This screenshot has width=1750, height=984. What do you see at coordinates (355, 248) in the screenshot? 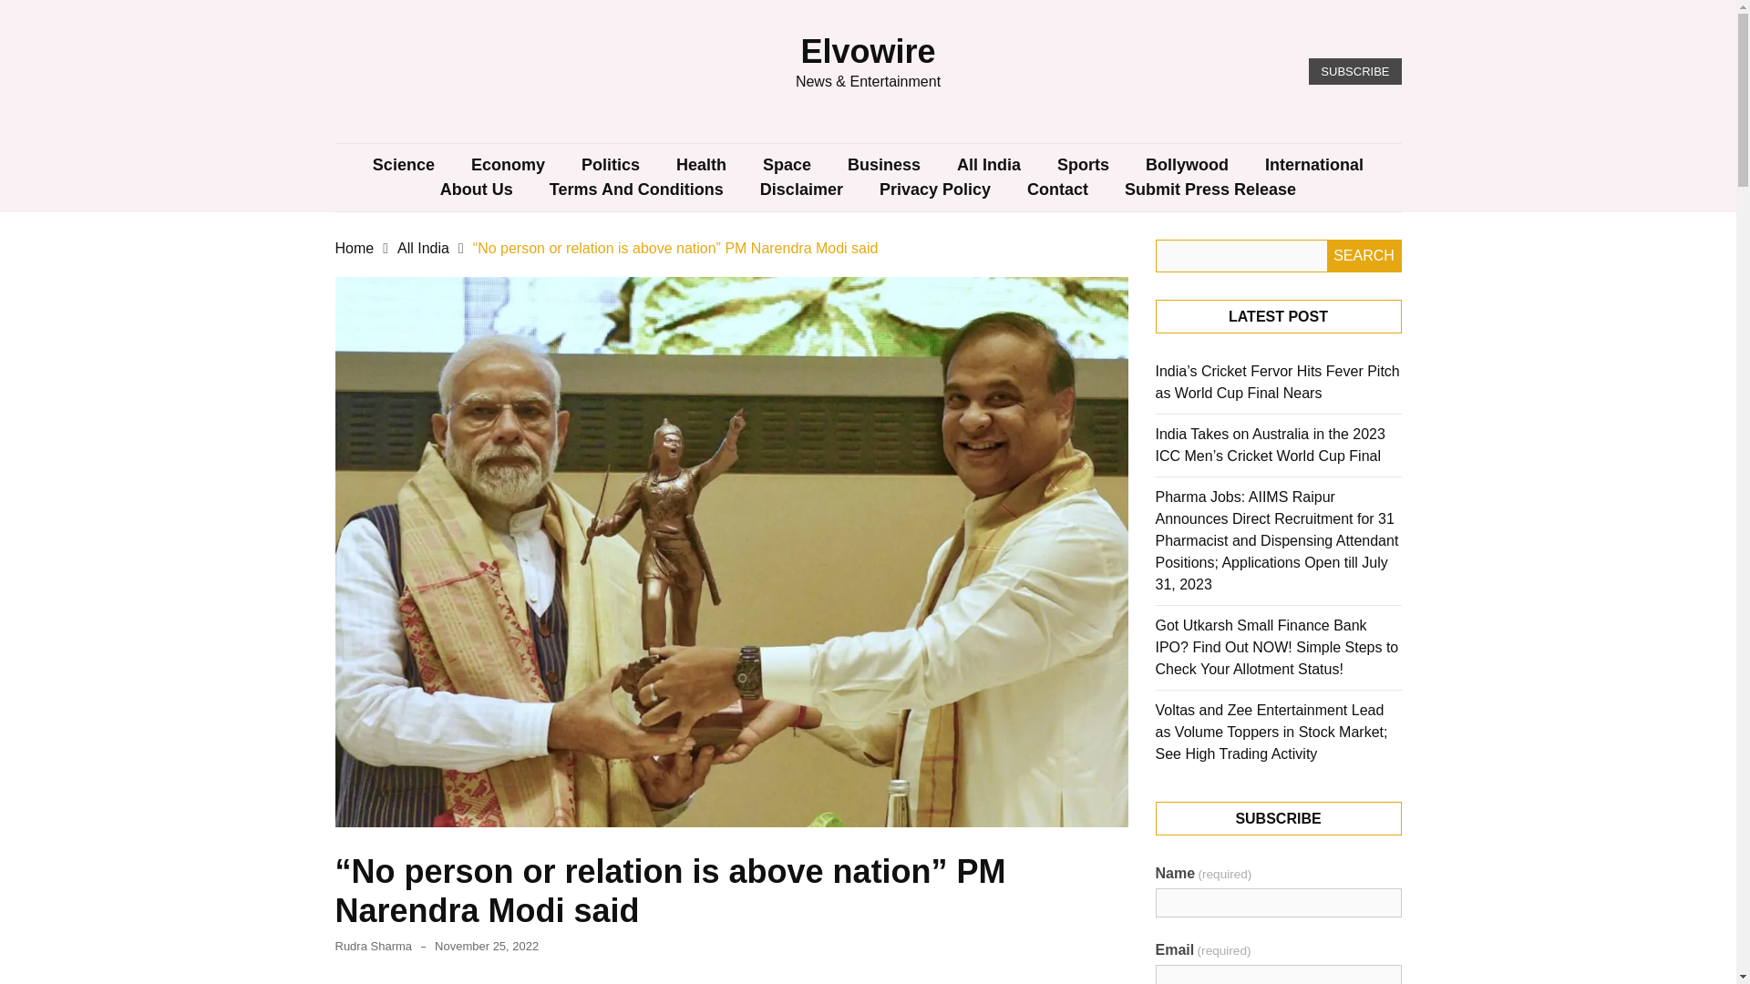
I see `Home` at bounding box center [355, 248].